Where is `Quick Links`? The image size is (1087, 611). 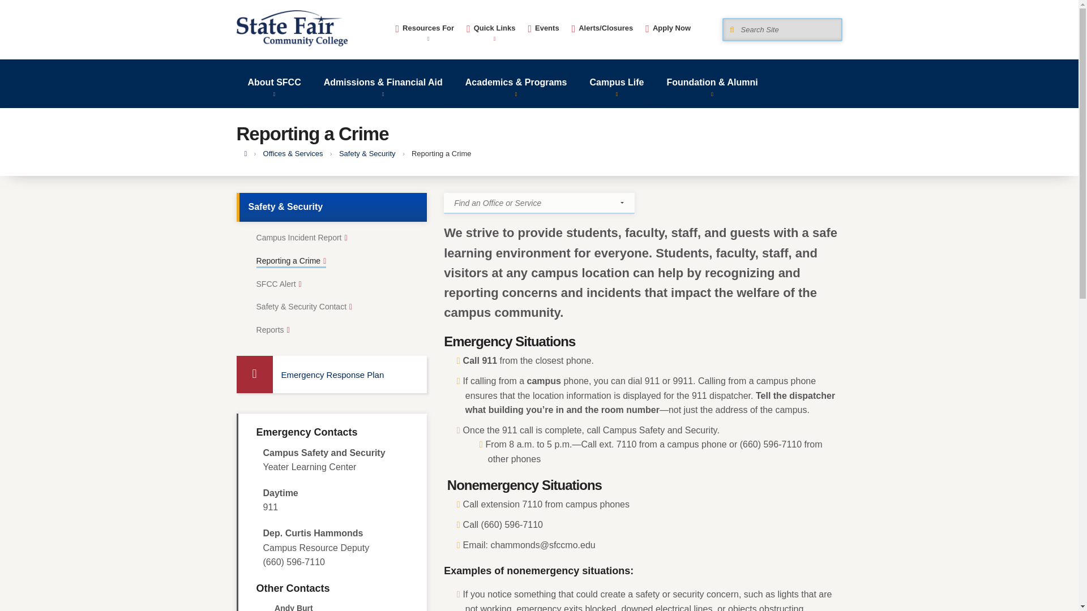
Quick Links is located at coordinates (490, 26).